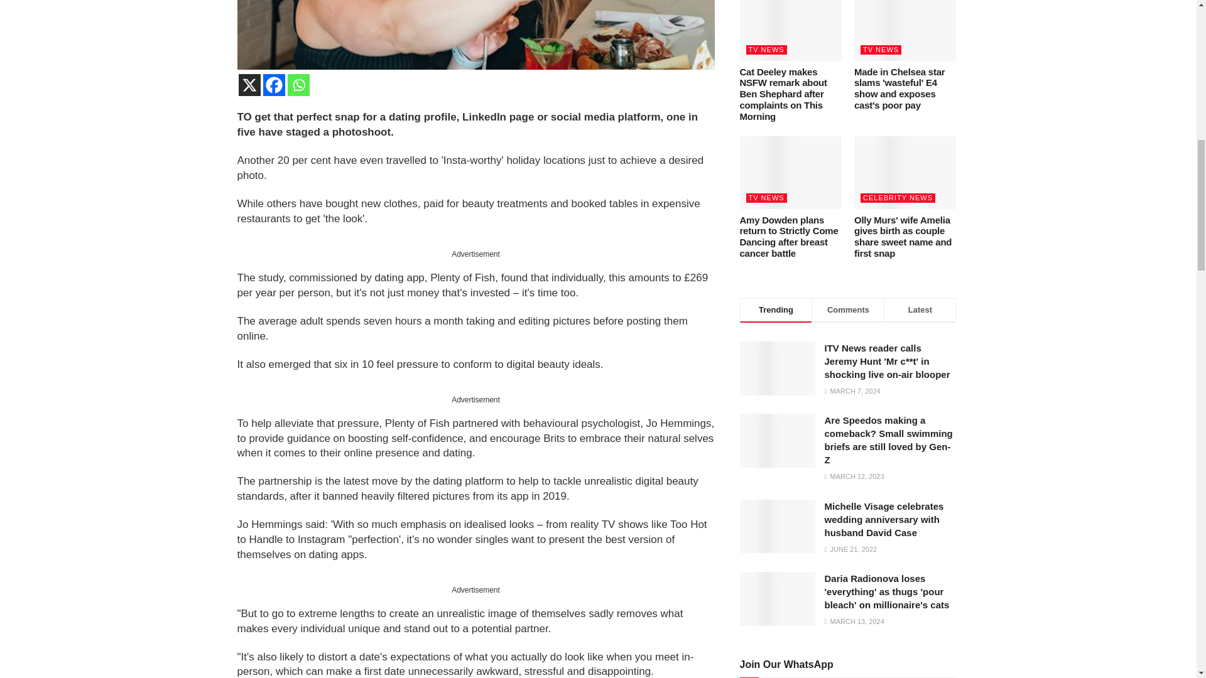  Describe the element at coordinates (274, 85) in the screenshot. I see `Facebook` at that location.